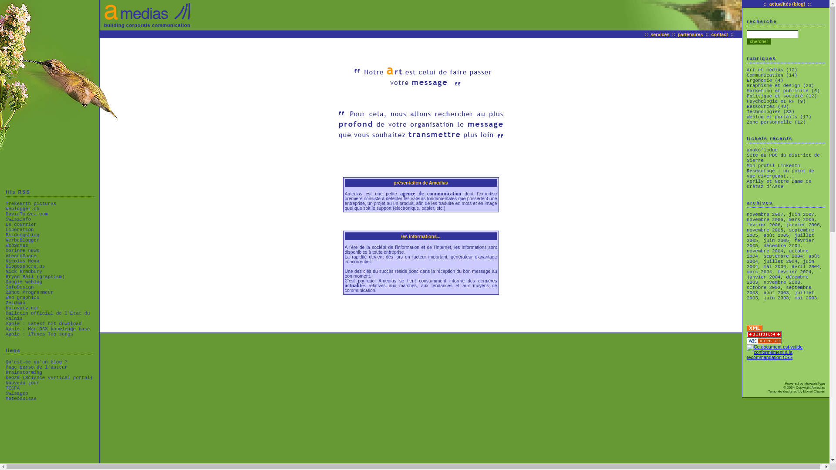 The height and width of the screenshot is (470, 836). What do you see at coordinates (17, 393) in the screenshot?
I see `Swissgeo` at bounding box center [17, 393].